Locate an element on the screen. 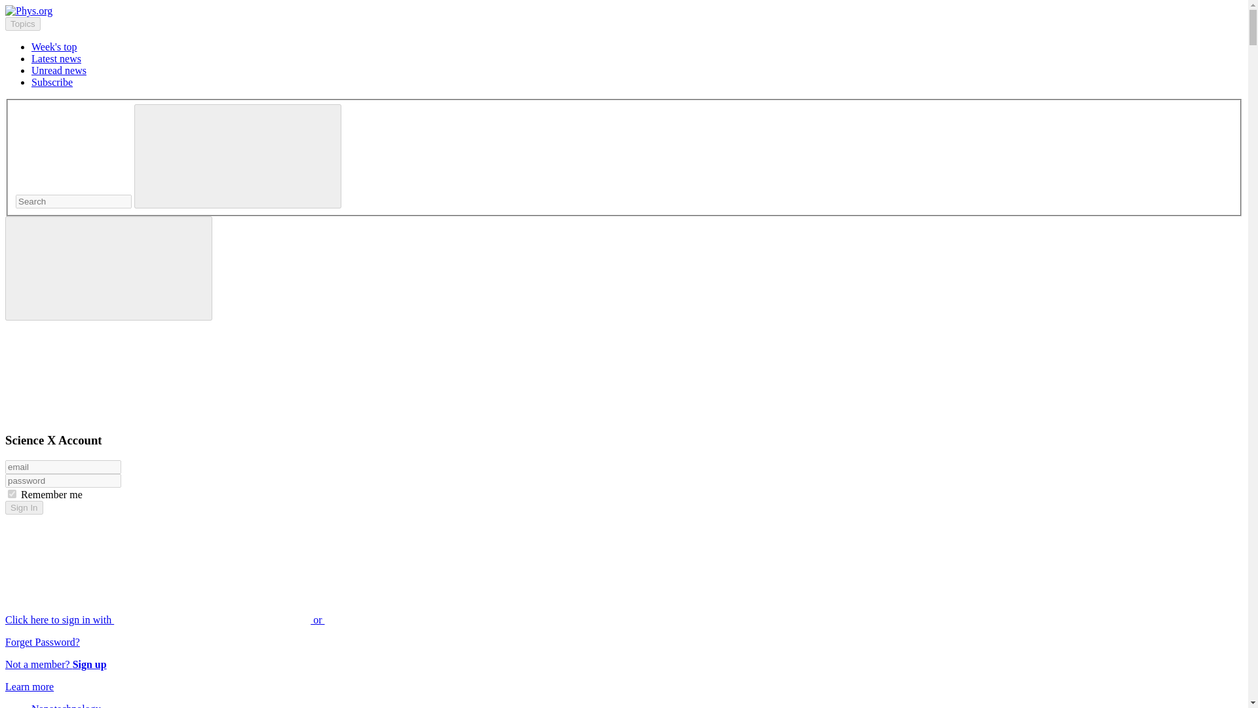  Topics is located at coordinates (22, 24).